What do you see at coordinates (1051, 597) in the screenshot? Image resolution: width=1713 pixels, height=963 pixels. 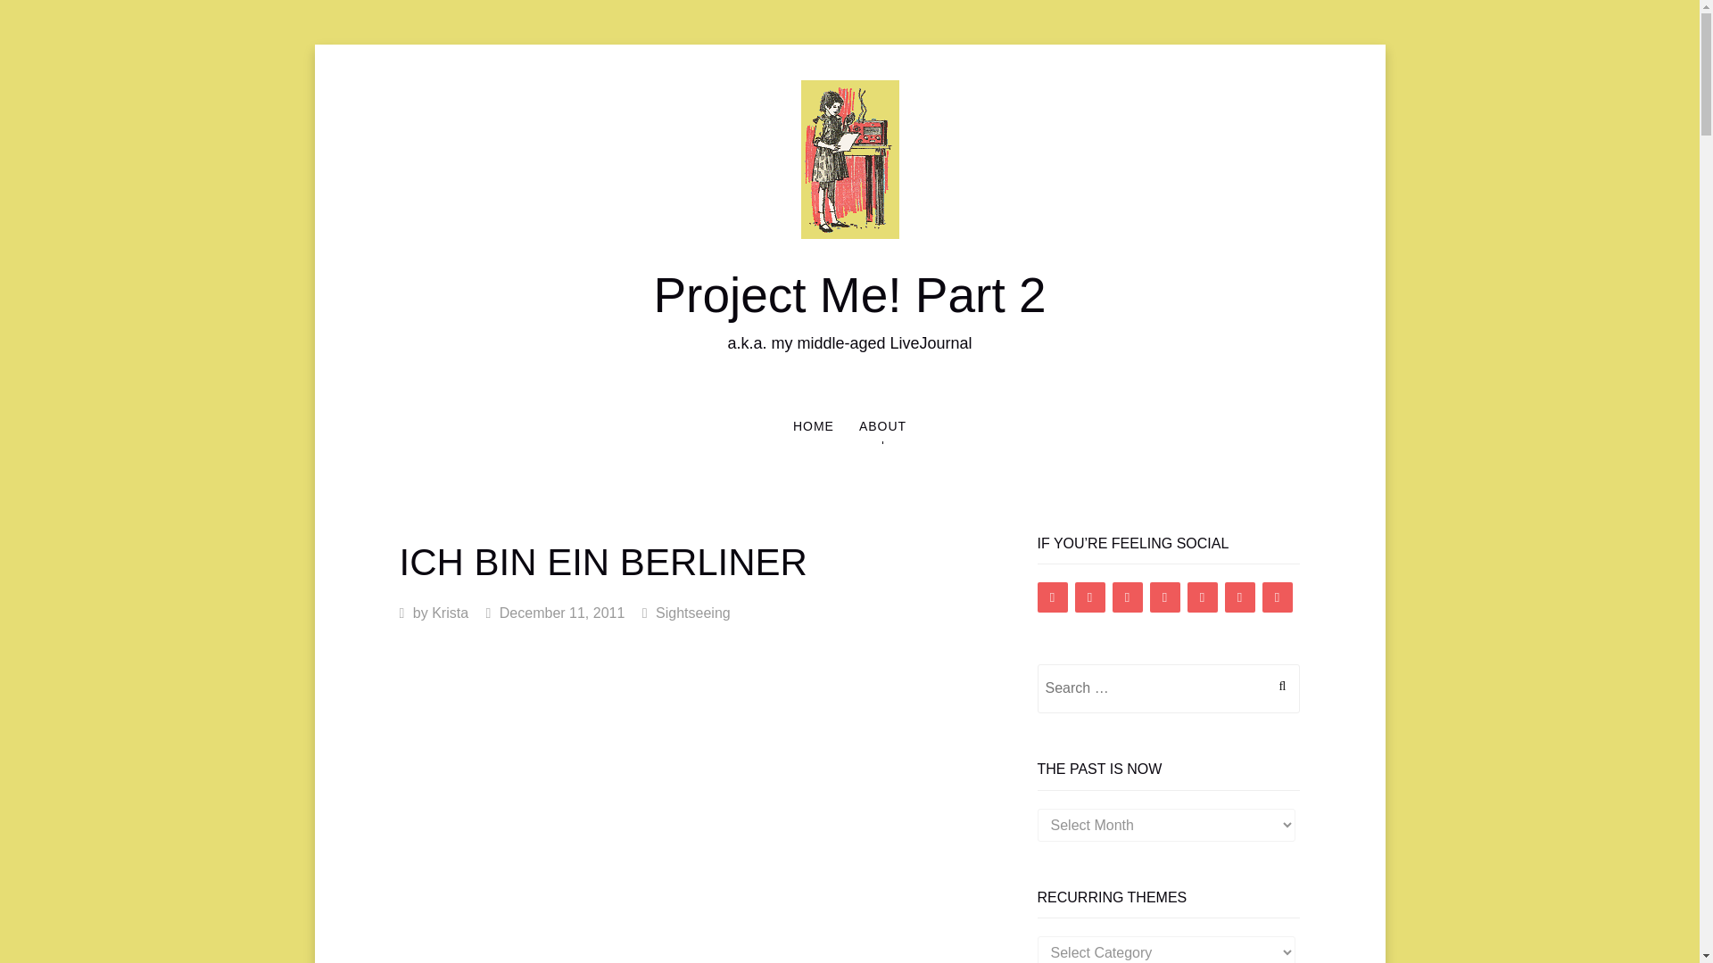 I see `Facebook` at bounding box center [1051, 597].